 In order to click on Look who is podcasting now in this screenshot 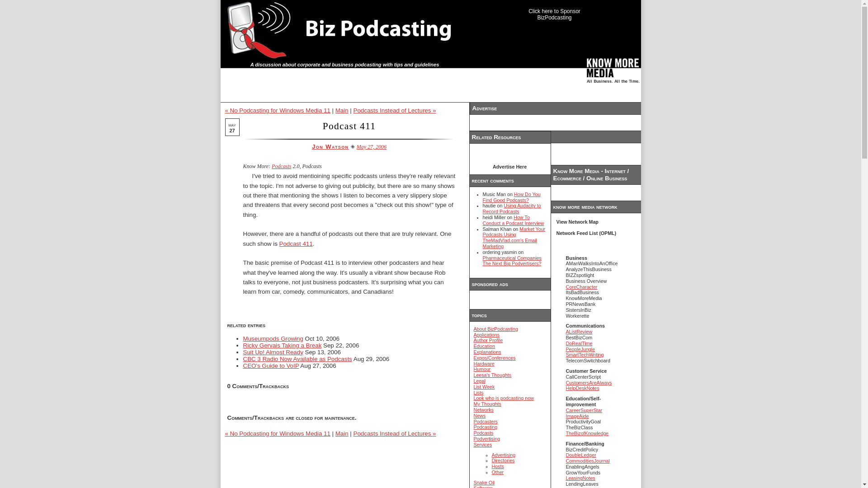, I will do `click(504, 398)`.